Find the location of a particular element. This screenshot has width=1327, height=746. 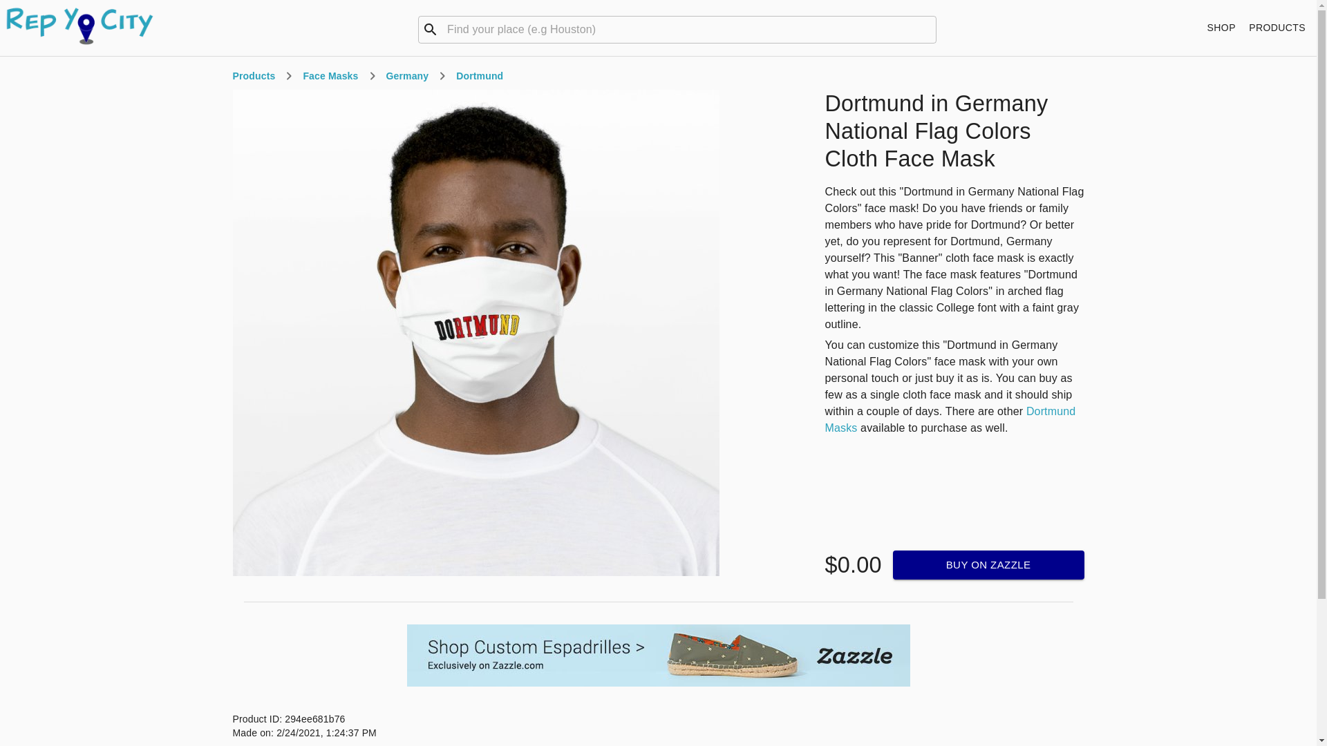

Products is located at coordinates (253, 75).